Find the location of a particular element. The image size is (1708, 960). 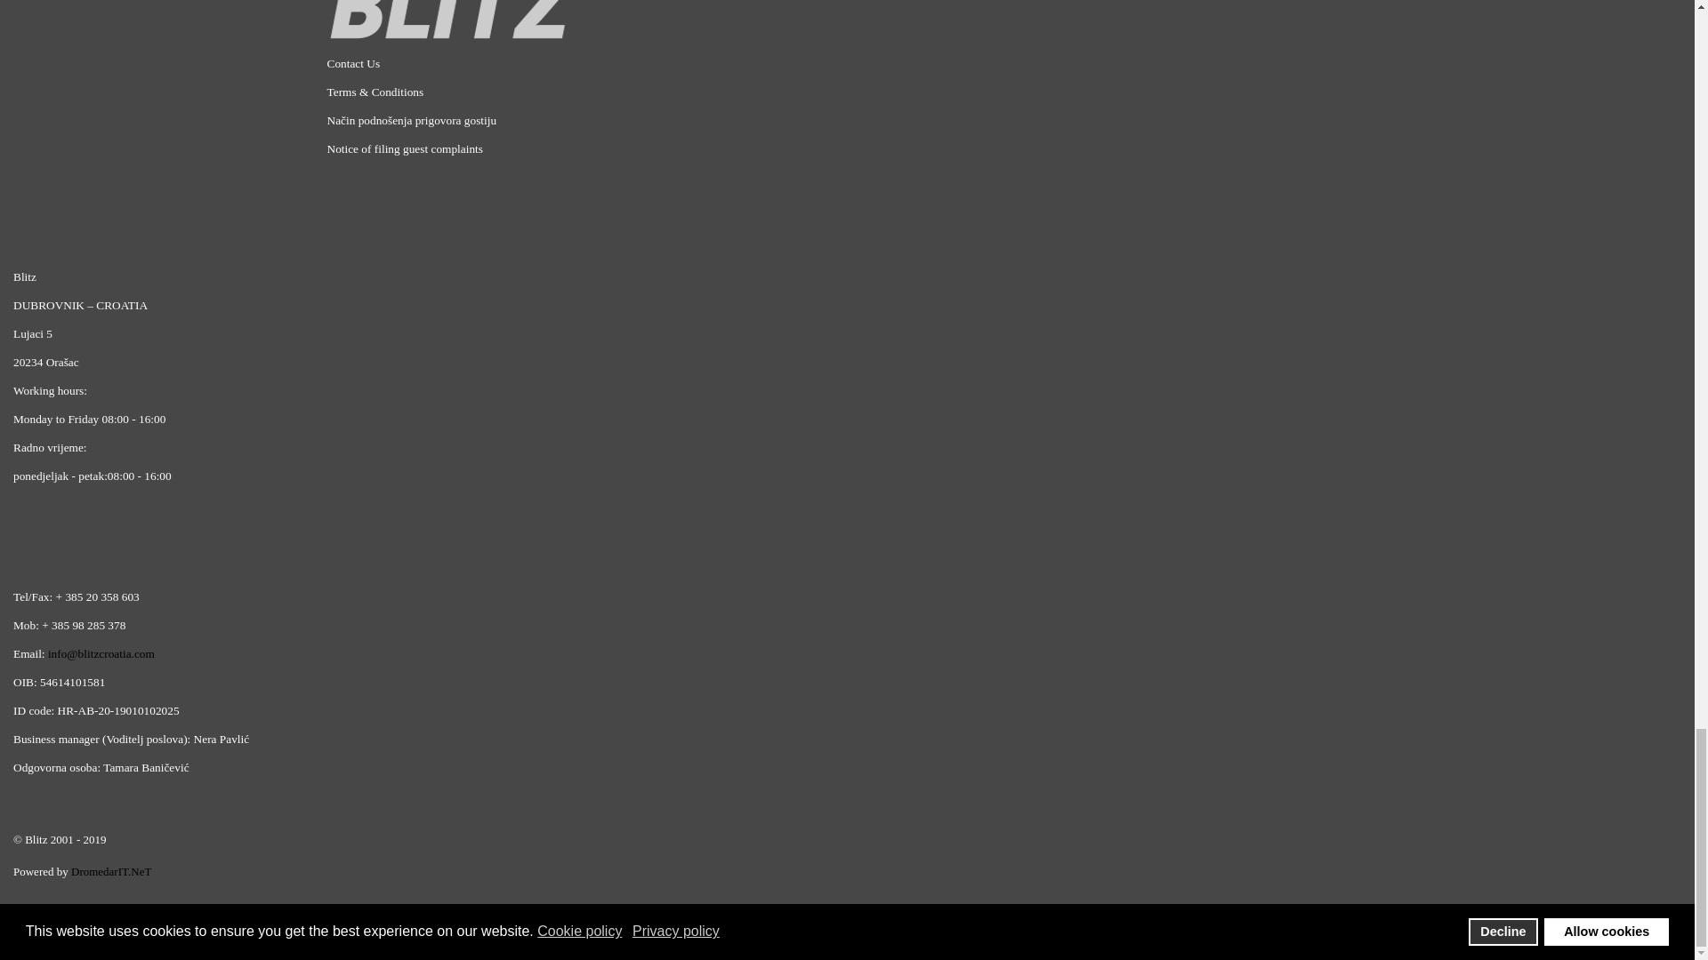

Contact Us is located at coordinates (354, 62).